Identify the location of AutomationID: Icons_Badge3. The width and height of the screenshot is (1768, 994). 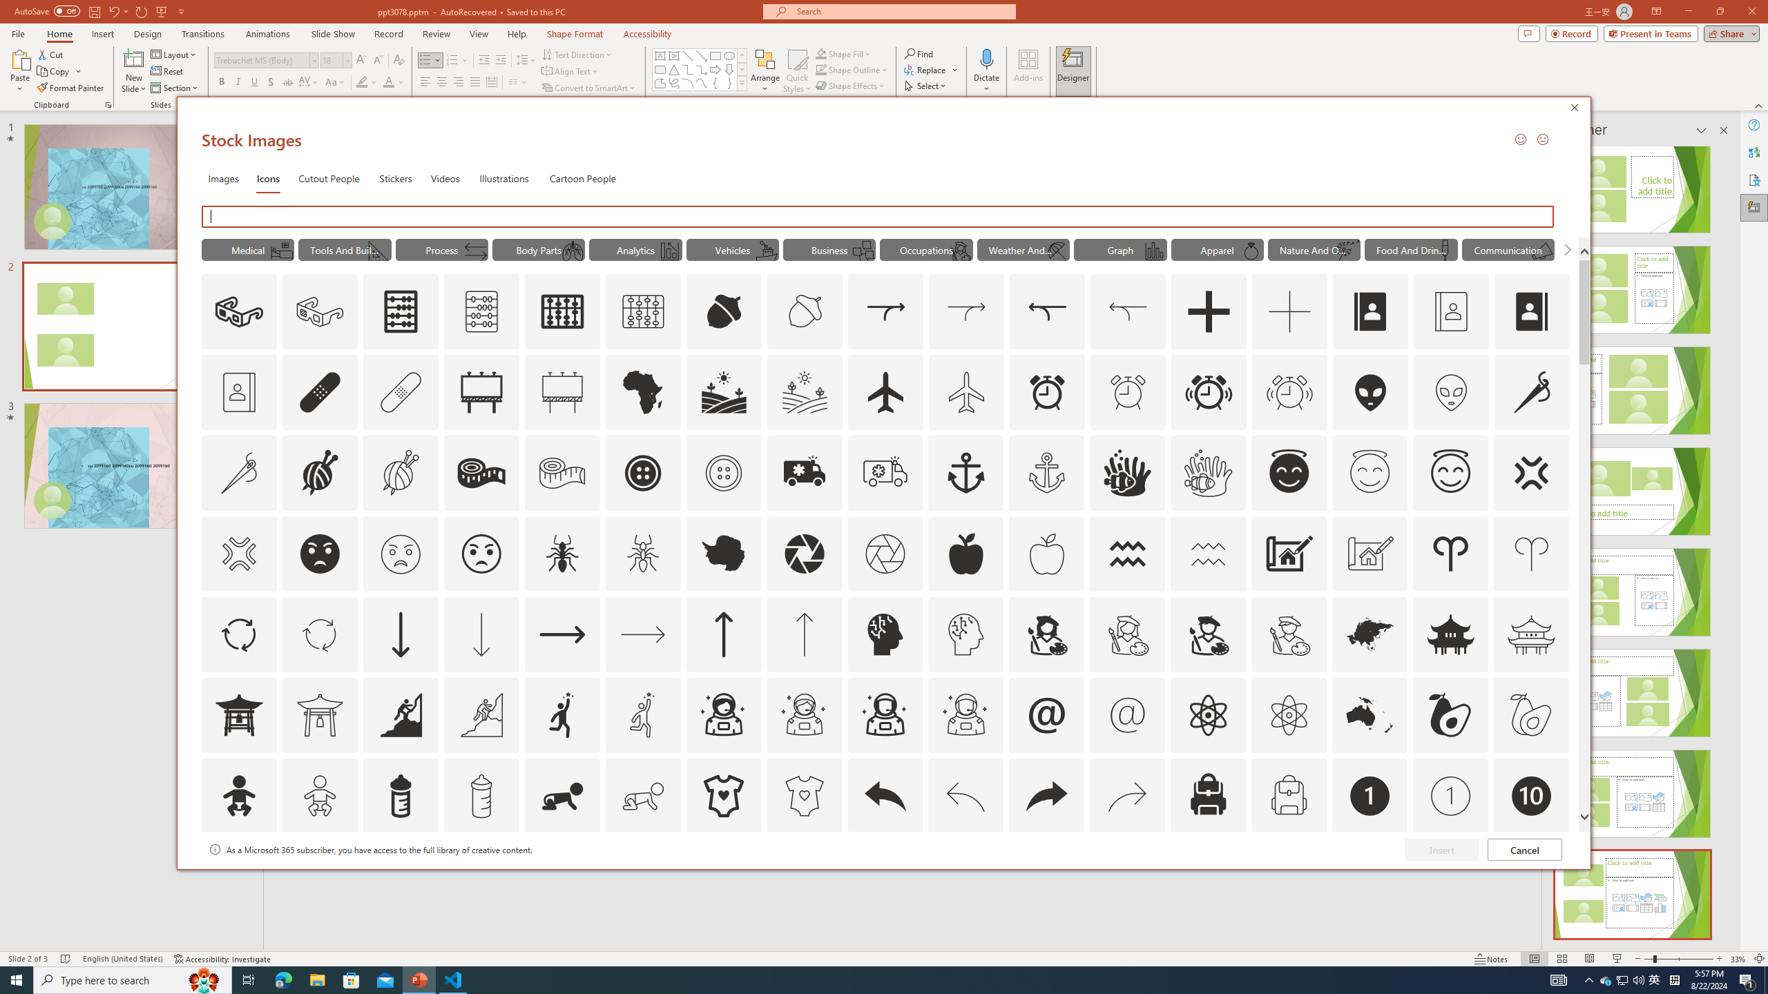
(481, 877).